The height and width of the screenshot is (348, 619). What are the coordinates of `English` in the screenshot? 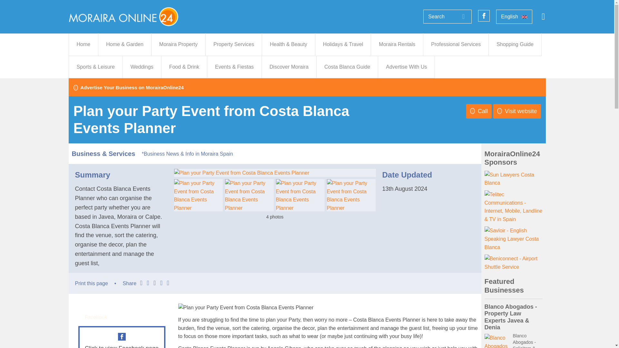 It's located at (514, 17).